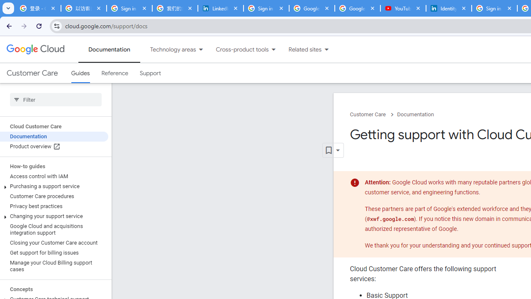 This screenshot has width=531, height=299. Describe the element at coordinates (54, 243) in the screenshot. I see `Closing your Customer Care account` at that location.